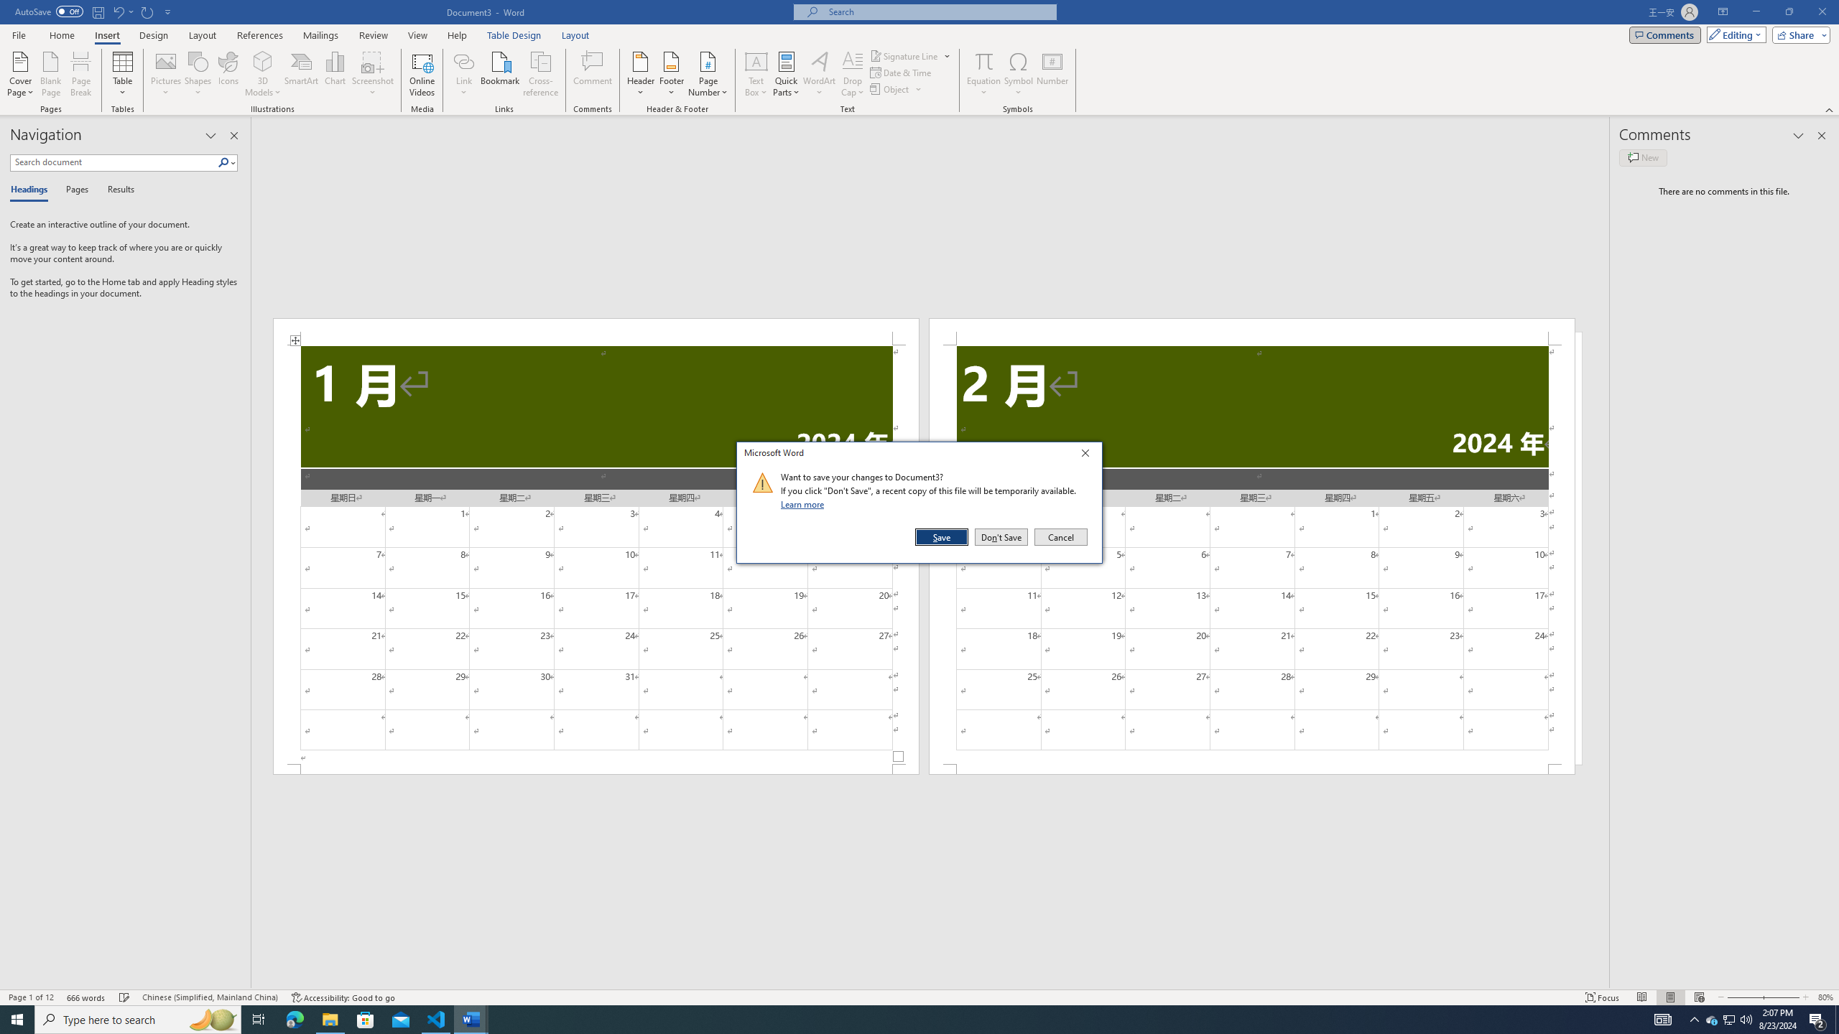 This screenshot has height=1034, width=1839. Describe the element at coordinates (819, 74) in the screenshot. I see `WordArt` at that location.